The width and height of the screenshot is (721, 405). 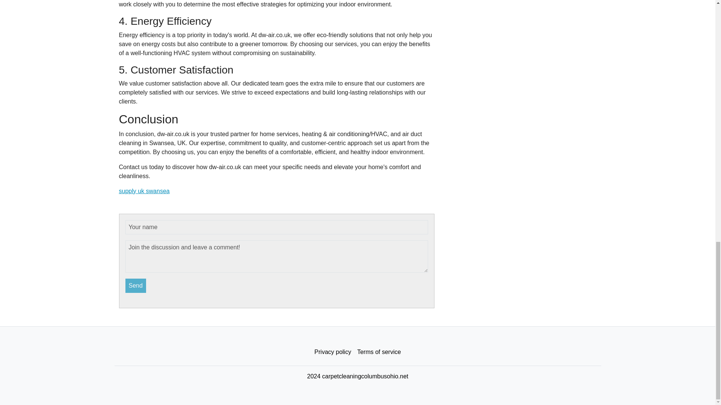 What do you see at coordinates (144, 191) in the screenshot?
I see `supply uk swansea` at bounding box center [144, 191].